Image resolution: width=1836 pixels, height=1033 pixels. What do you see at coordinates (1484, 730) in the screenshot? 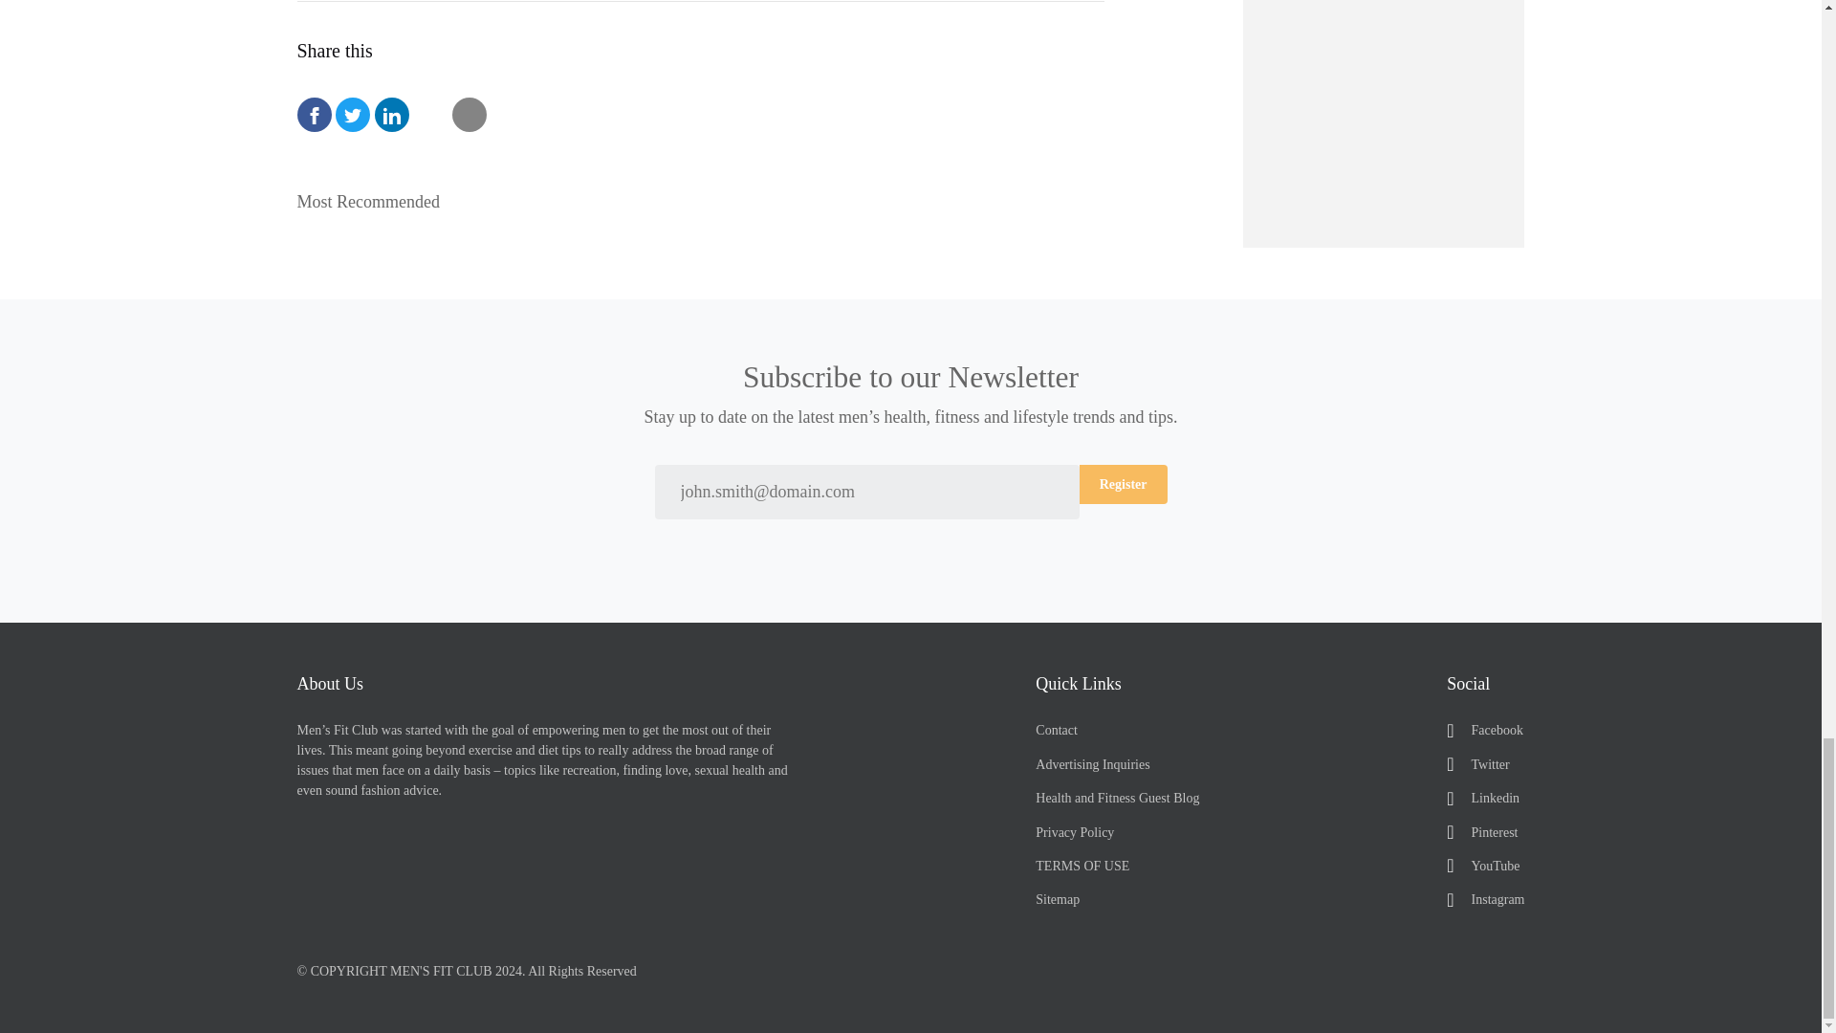
I see `Facebook` at bounding box center [1484, 730].